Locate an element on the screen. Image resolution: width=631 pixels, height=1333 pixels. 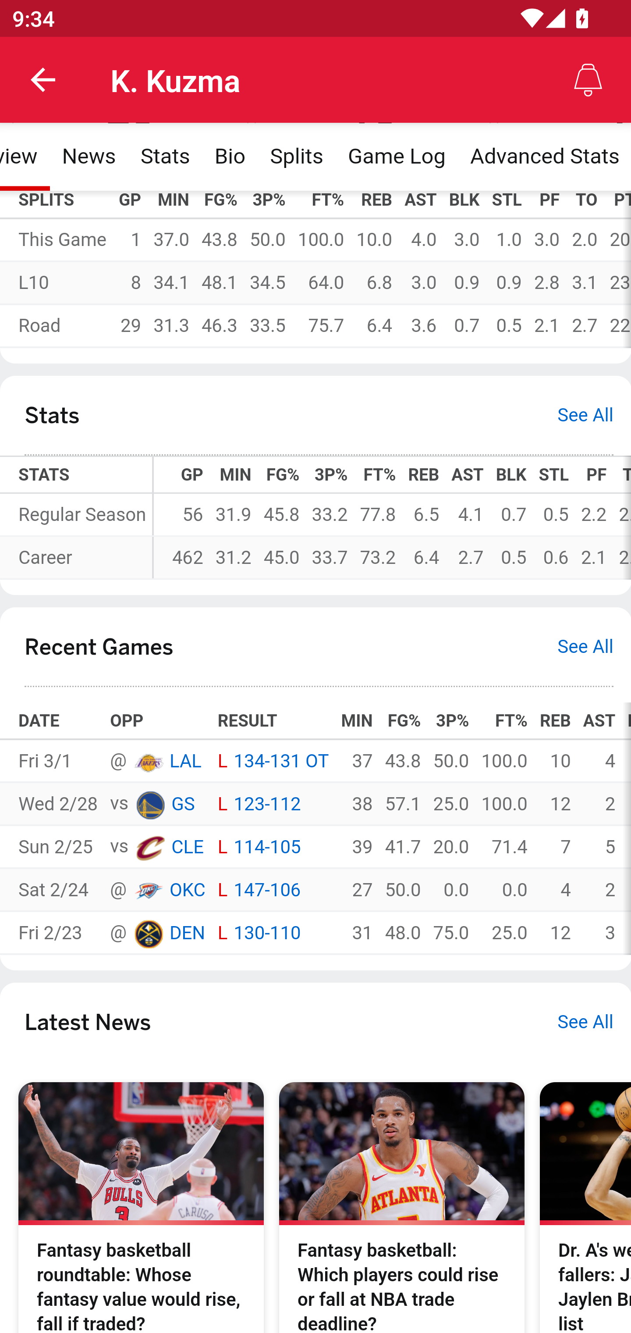
back.button is located at coordinates (43, 80).